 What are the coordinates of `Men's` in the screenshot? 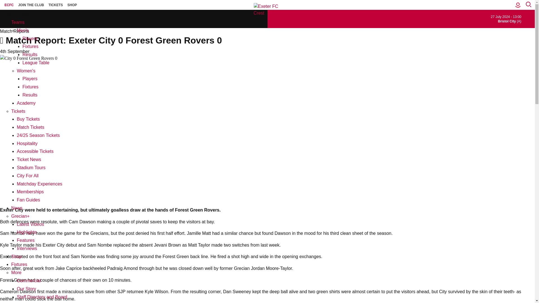 It's located at (22, 30).